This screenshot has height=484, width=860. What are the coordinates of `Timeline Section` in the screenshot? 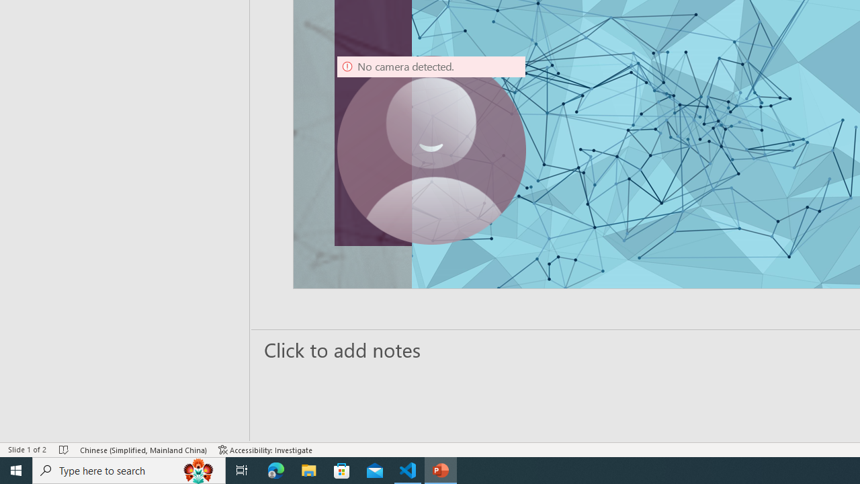 It's located at (222, 268).